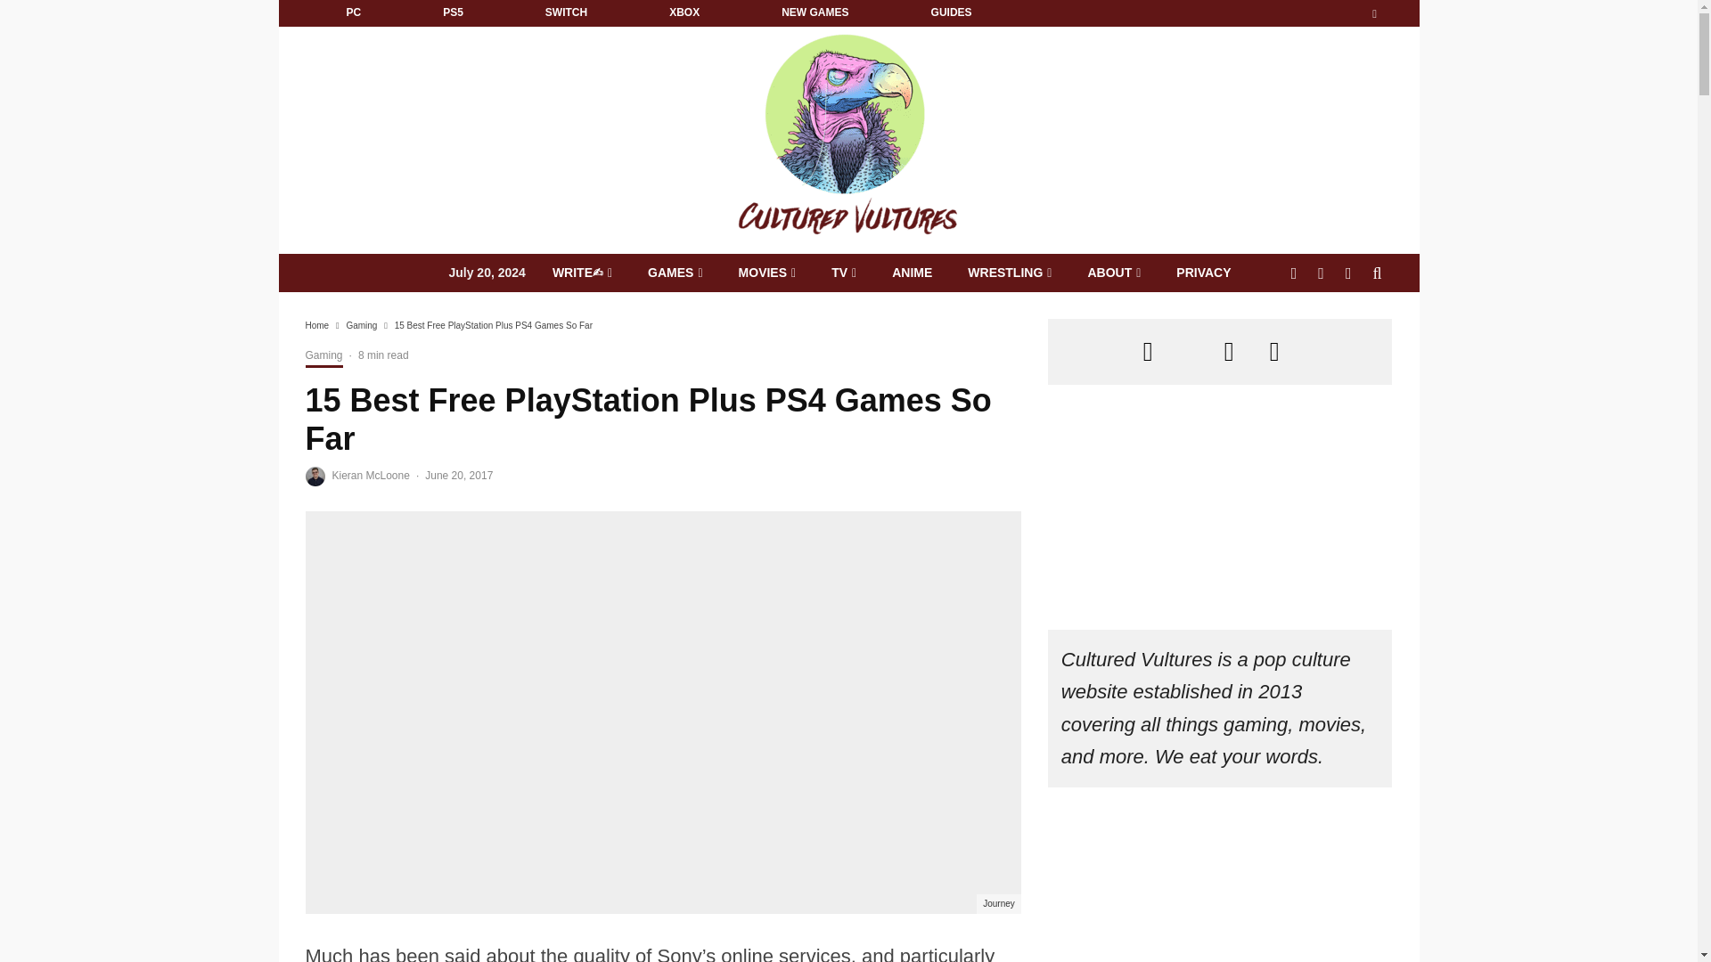 Image resolution: width=1711 pixels, height=962 pixels. I want to click on PS5, so click(453, 13).